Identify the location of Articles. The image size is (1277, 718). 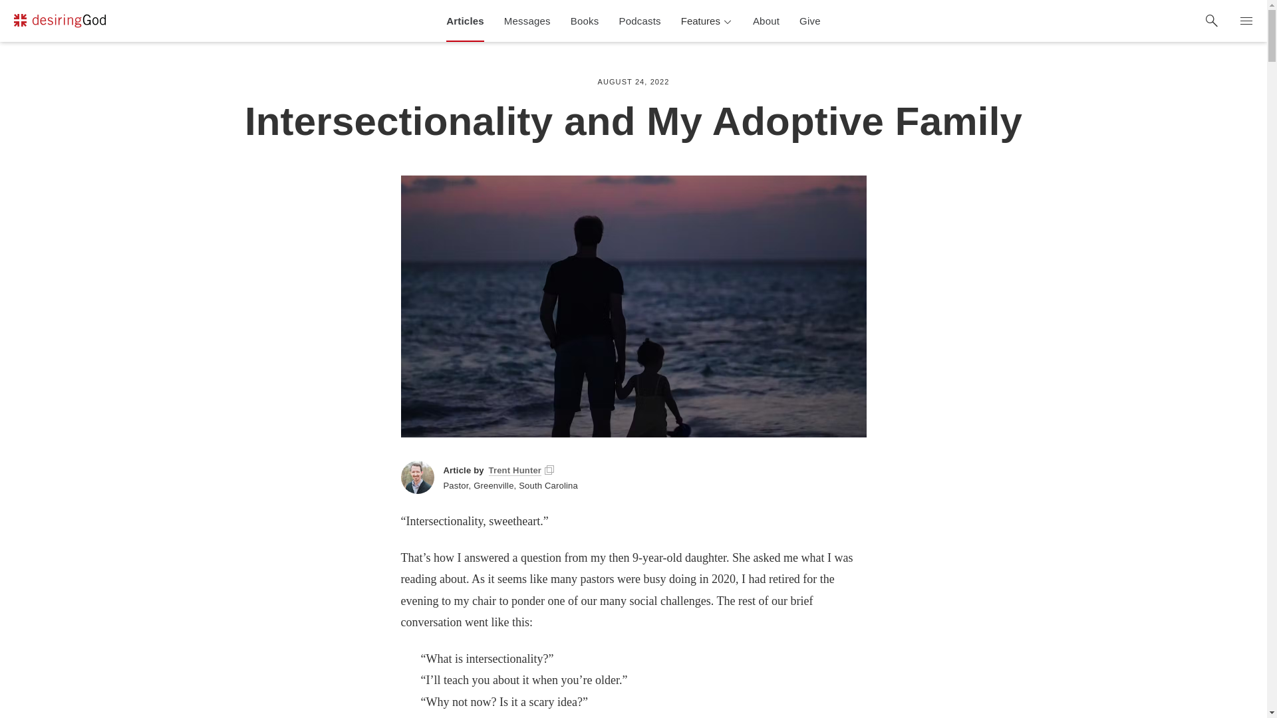
(466, 21).